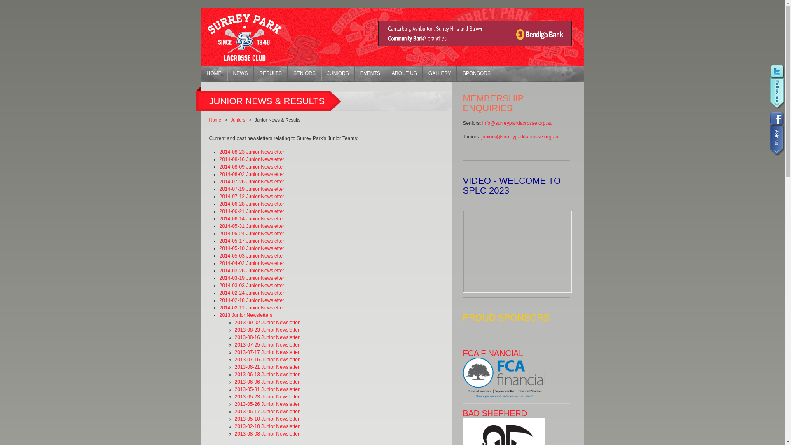 This screenshot has width=791, height=445. I want to click on 2014-04-02 Junior Newsletter, so click(251, 263).